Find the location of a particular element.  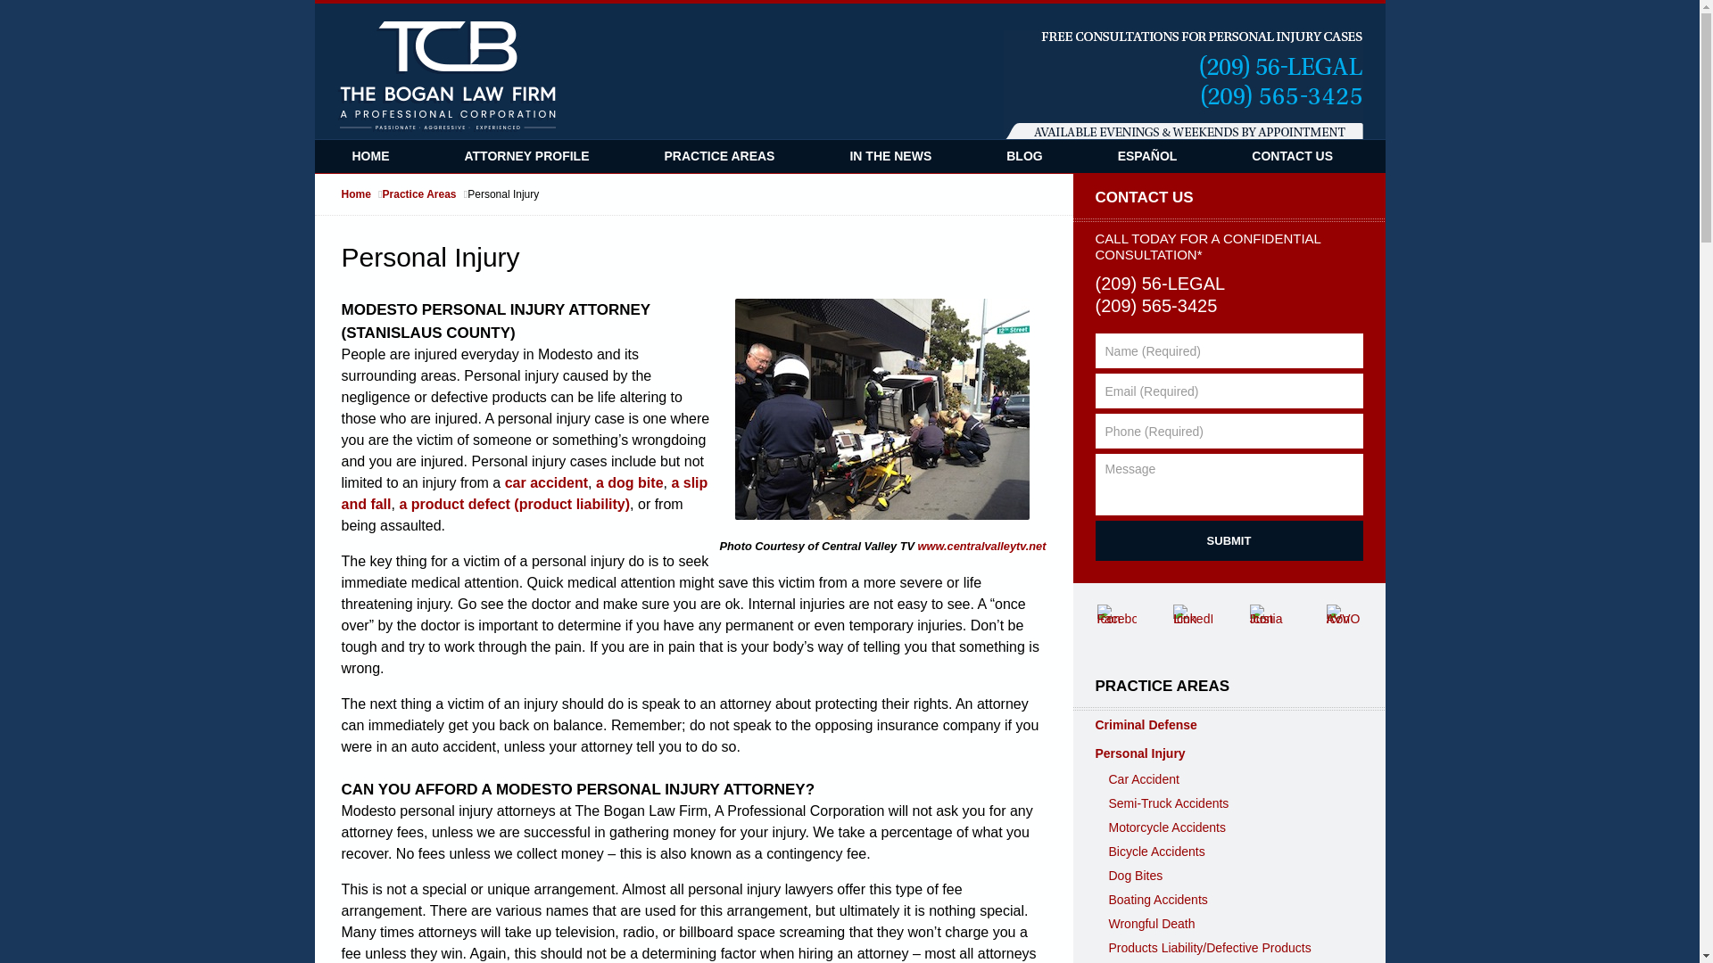

Bicycle Accidents is located at coordinates (1229, 852).